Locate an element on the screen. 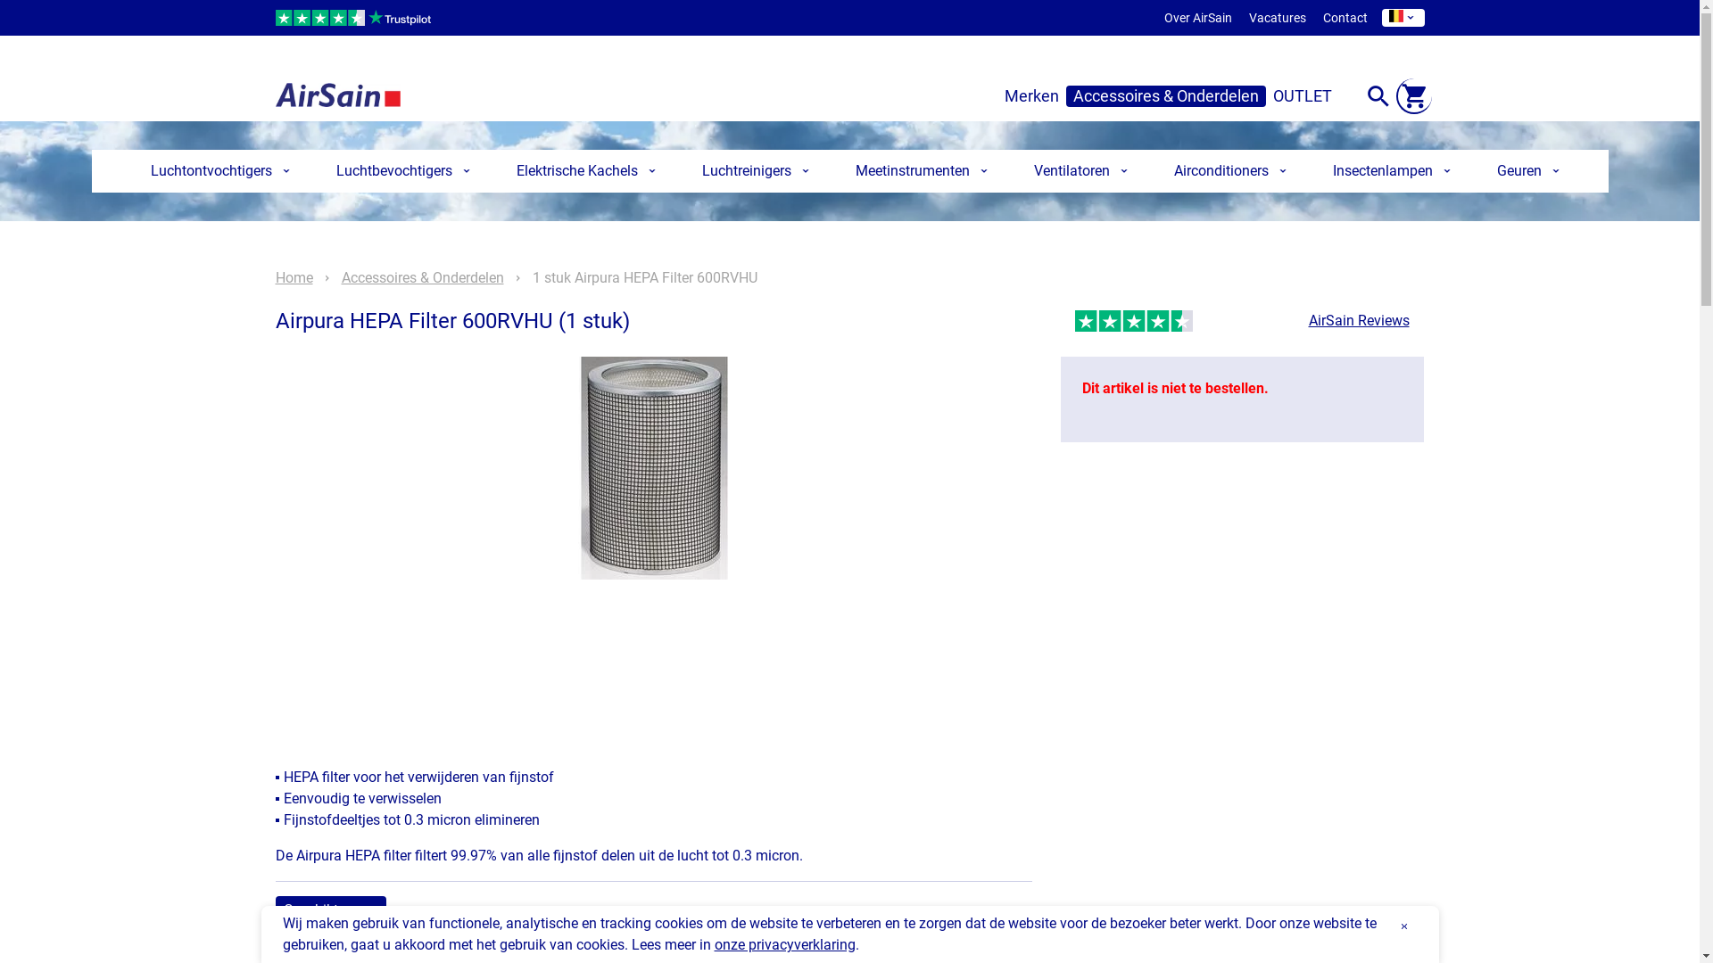 The height and width of the screenshot is (963, 1713). Geschikt voor is located at coordinates (330, 910).